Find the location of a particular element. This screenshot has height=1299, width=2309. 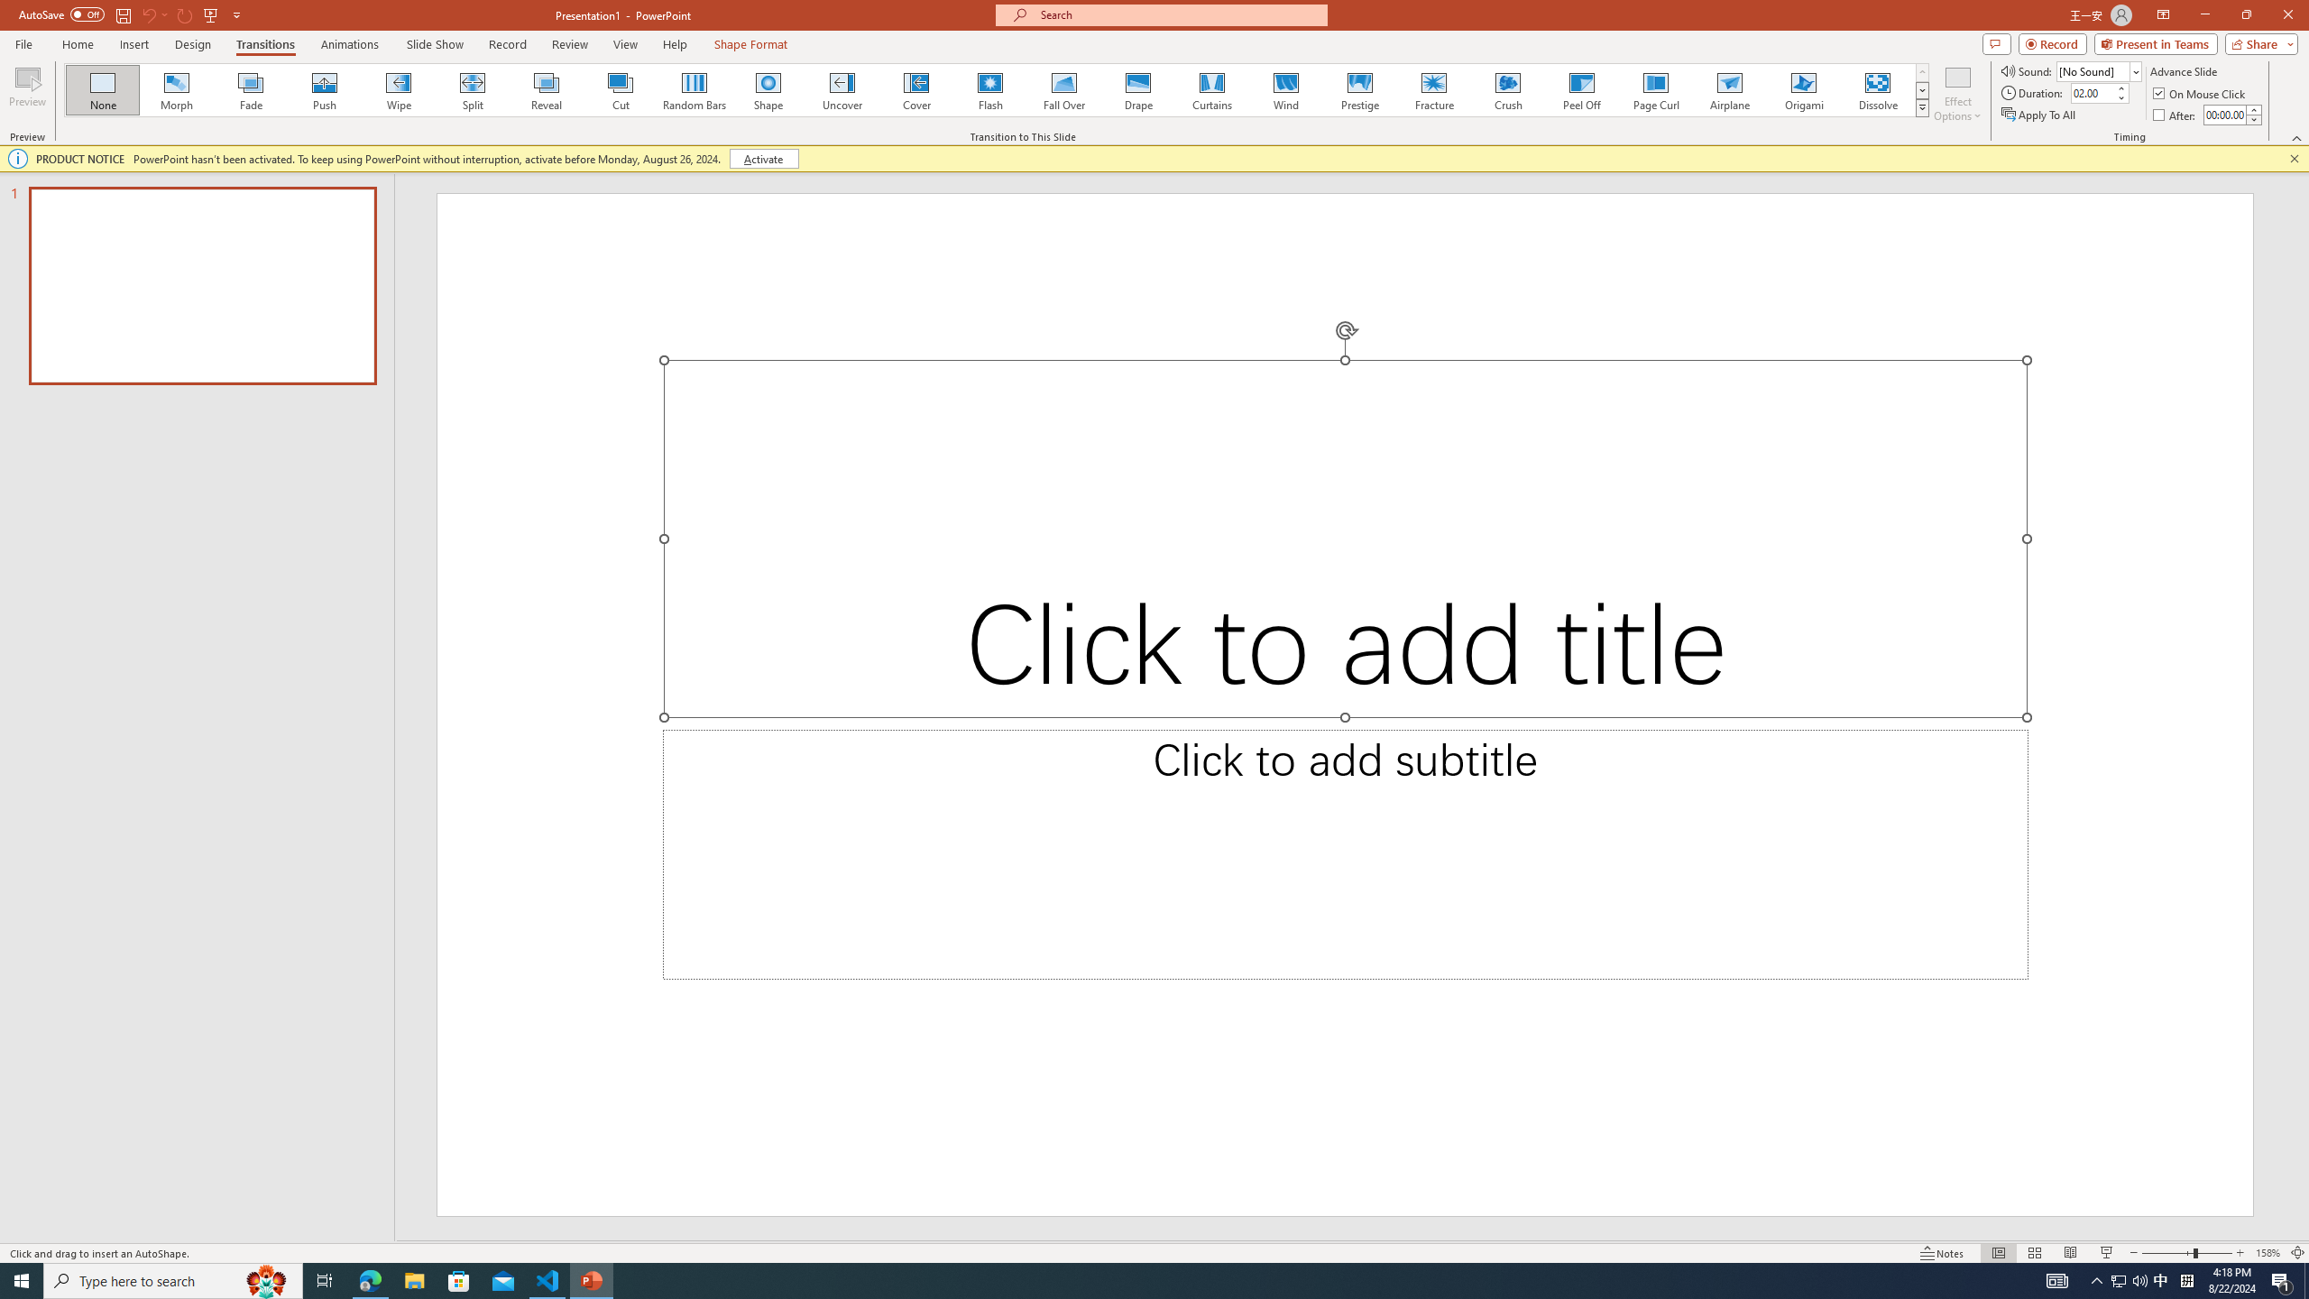

Wipe is located at coordinates (399, 90).